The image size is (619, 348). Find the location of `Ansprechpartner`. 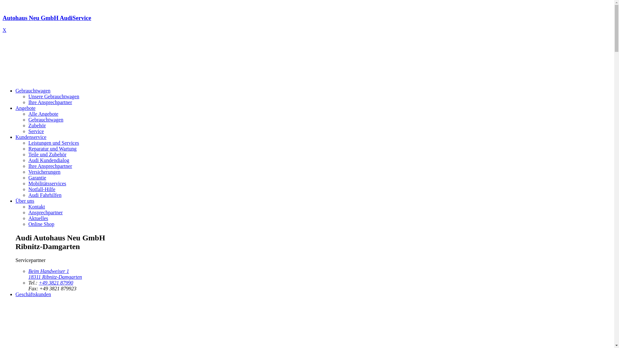

Ansprechpartner is located at coordinates (46, 213).